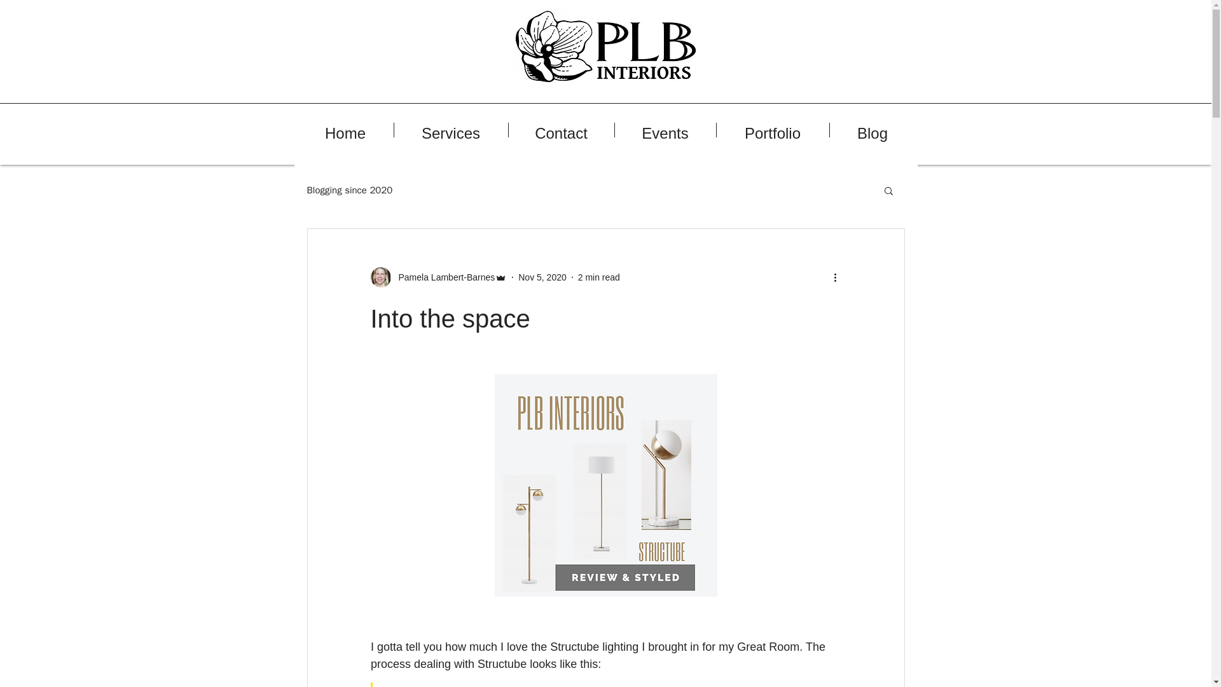 This screenshot has height=687, width=1221. What do you see at coordinates (561, 130) in the screenshot?
I see `Contact` at bounding box center [561, 130].